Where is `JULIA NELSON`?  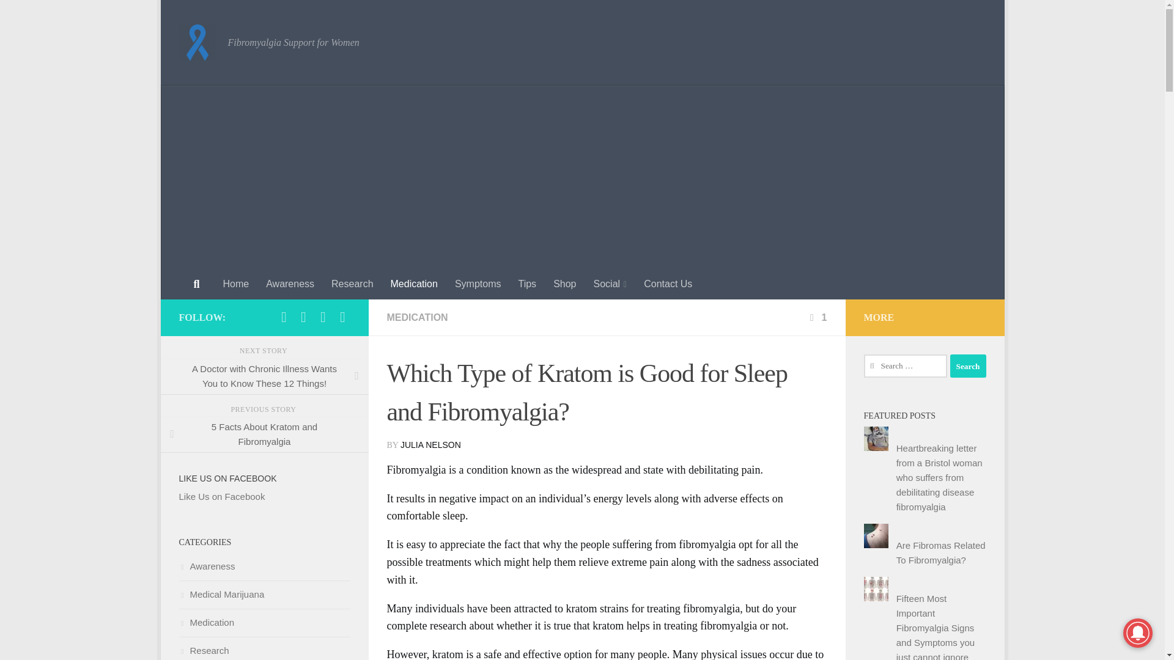
JULIA NELSON is located at coordinates (430, 445).